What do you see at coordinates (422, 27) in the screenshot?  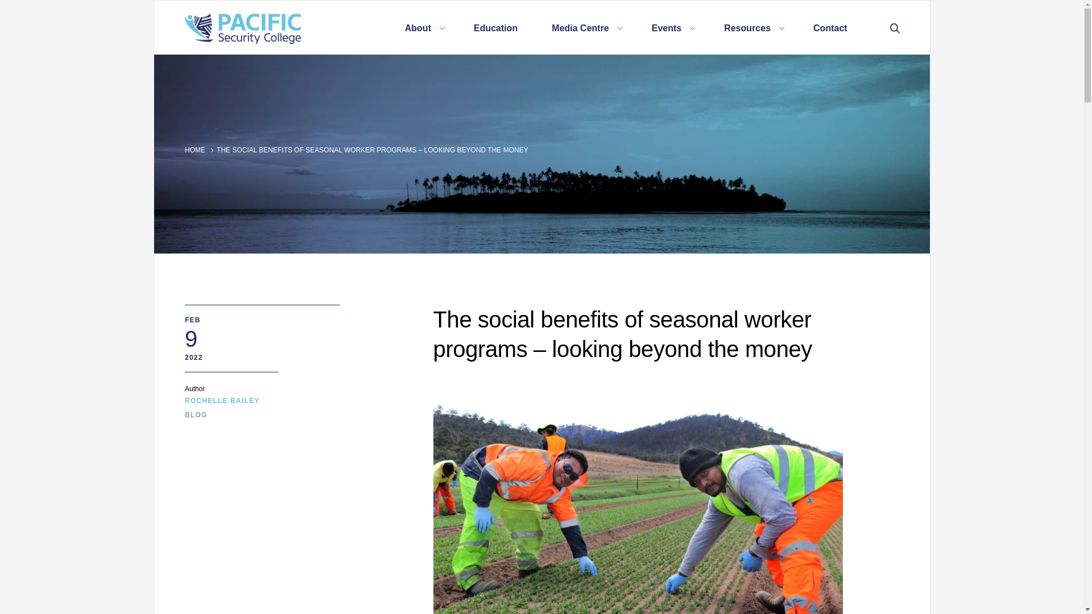 I see `About` at bounding box center [422, 27].